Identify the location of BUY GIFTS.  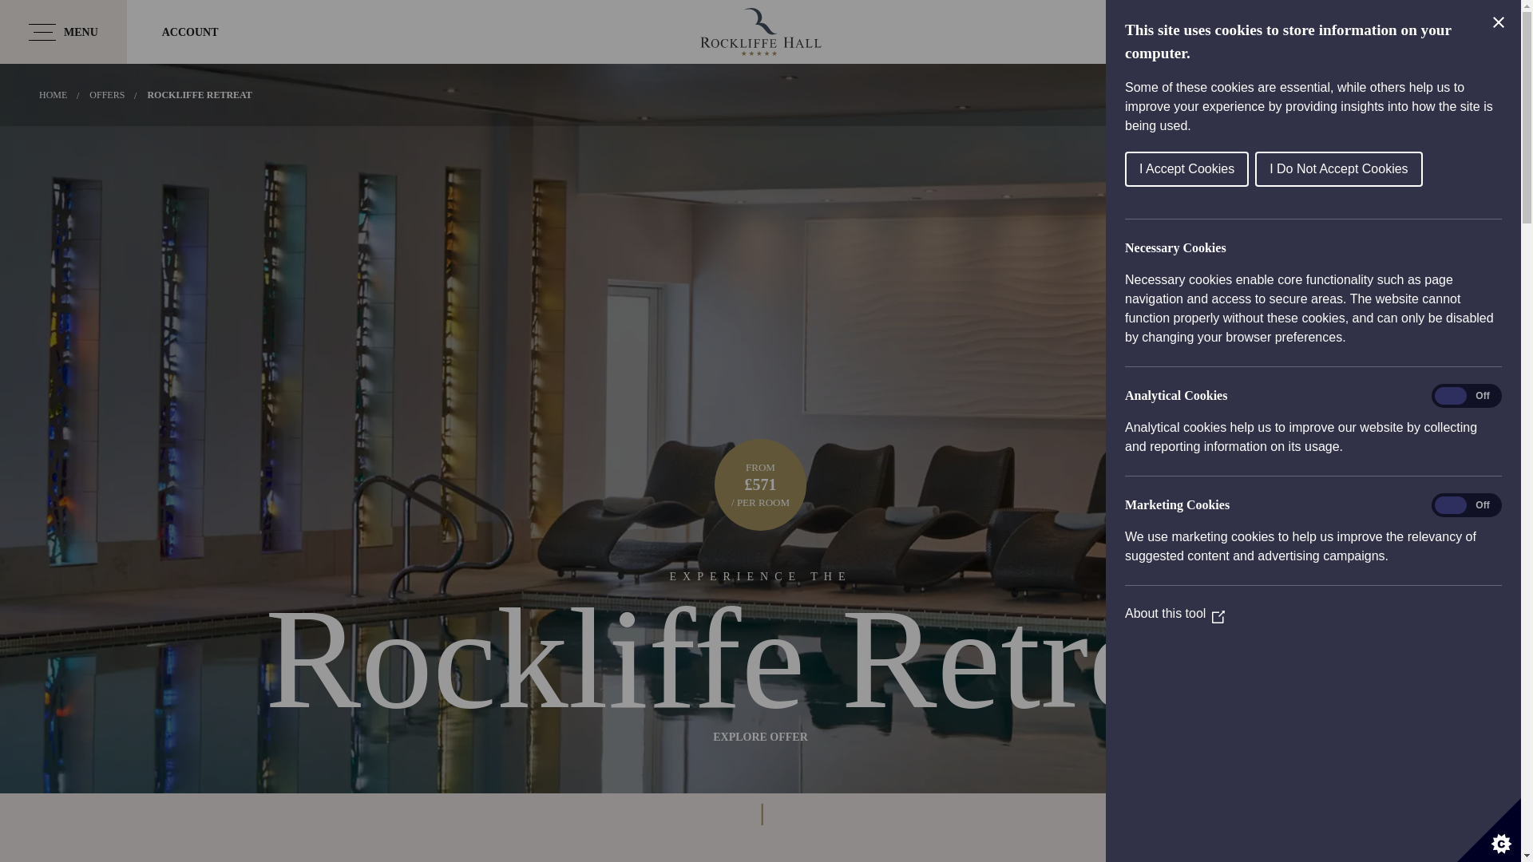
(1331, 32).